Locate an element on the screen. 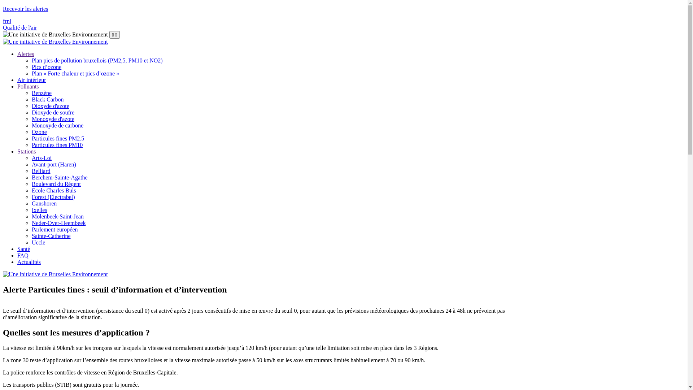 This screenshot has width=693, height=390. Polluants is located at coordinates (28, 87).